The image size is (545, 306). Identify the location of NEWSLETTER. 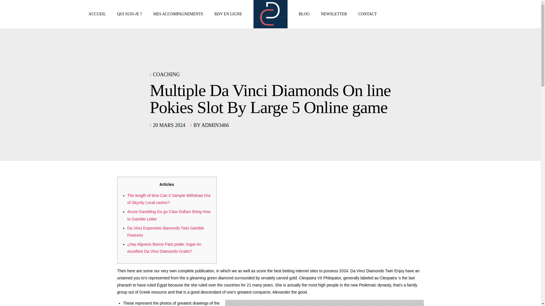
(334, 14).